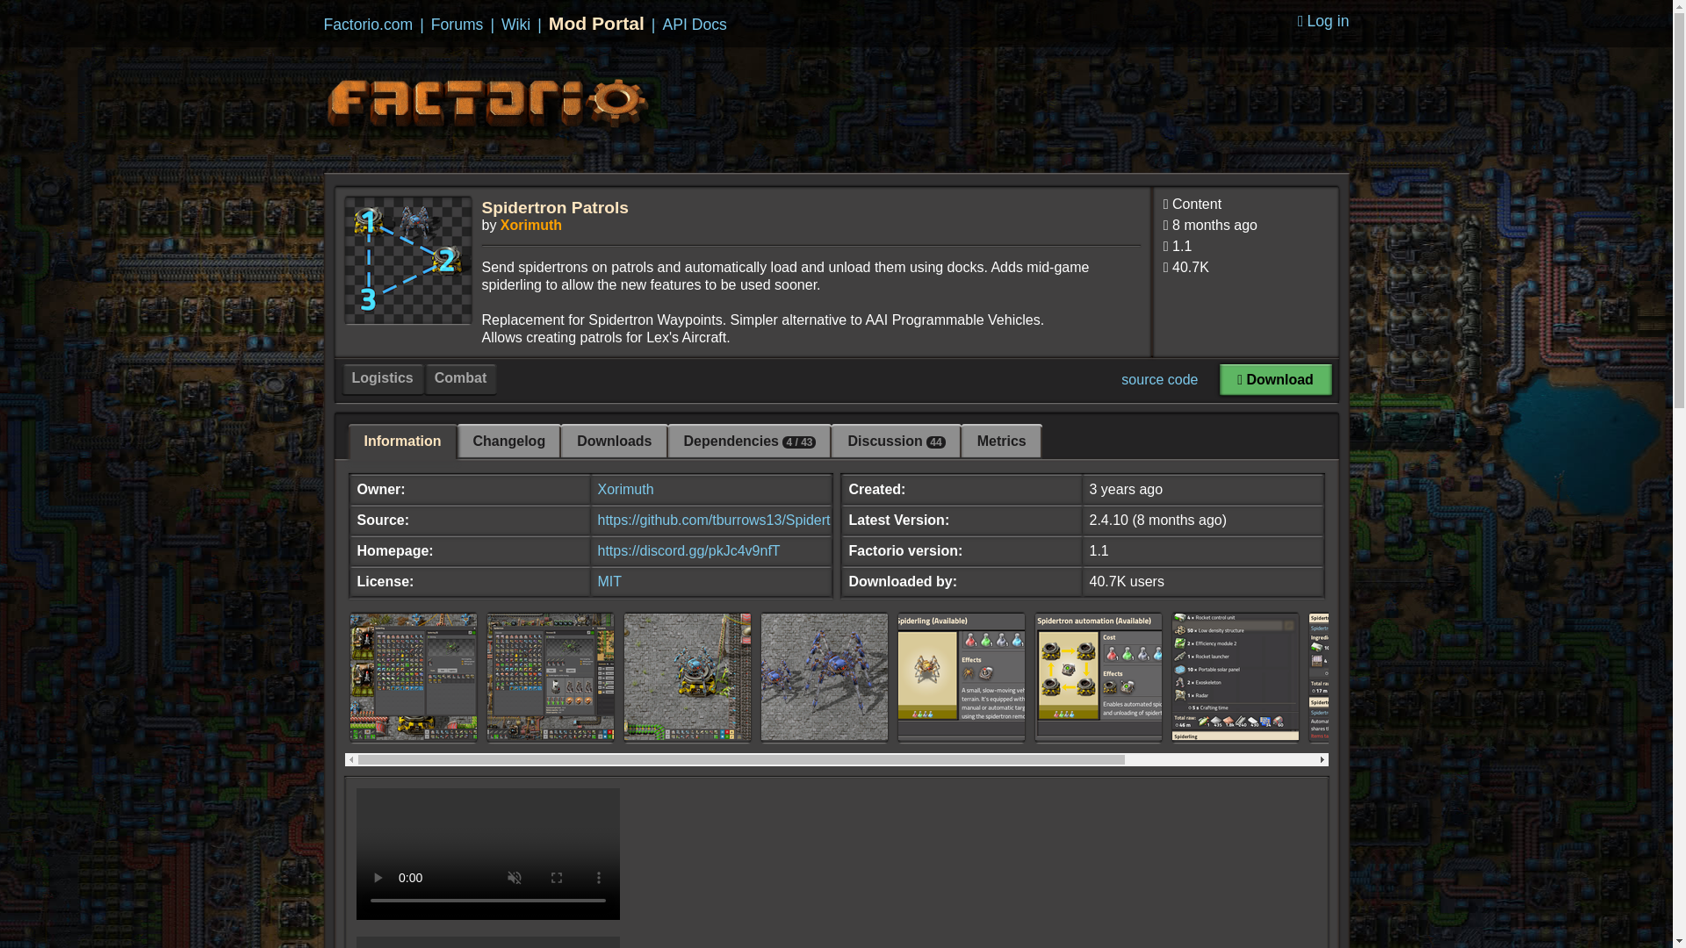 This screenshot has height=948, width=1686. Describe the element at coordinates (625, 488) in the screenshot. I see `Xorimuth` at that location.